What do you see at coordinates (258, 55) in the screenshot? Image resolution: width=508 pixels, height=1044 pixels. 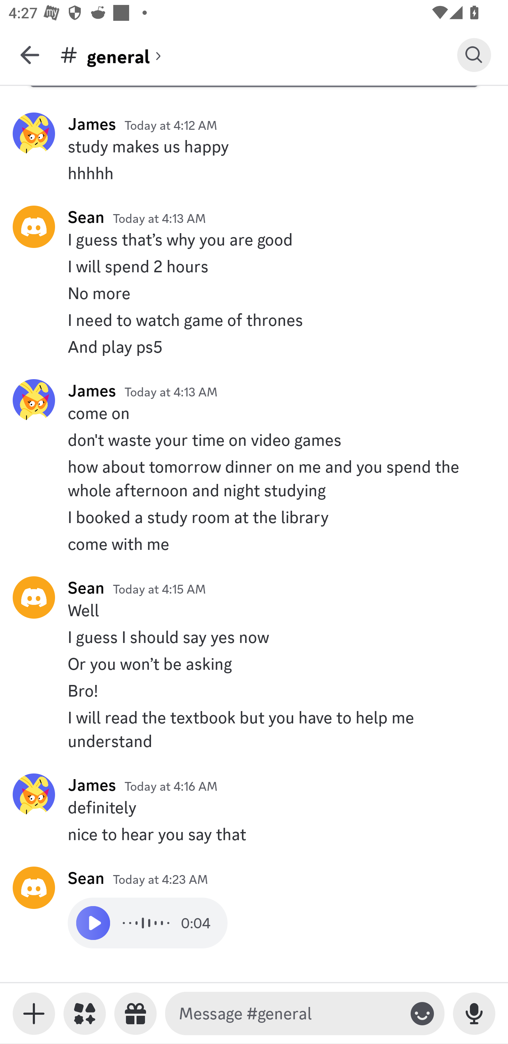 I see `general (channel) general general (channel)` at bounding box center [258, 55].